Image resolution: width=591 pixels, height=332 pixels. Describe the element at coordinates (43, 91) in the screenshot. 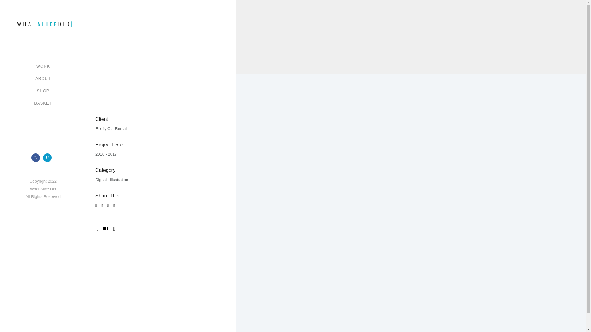

I see `SHOP` at that location.